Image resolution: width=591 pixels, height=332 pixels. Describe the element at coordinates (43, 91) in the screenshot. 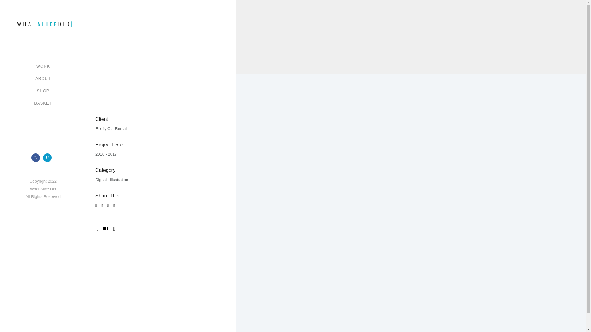

I see `SHOP` at that location.